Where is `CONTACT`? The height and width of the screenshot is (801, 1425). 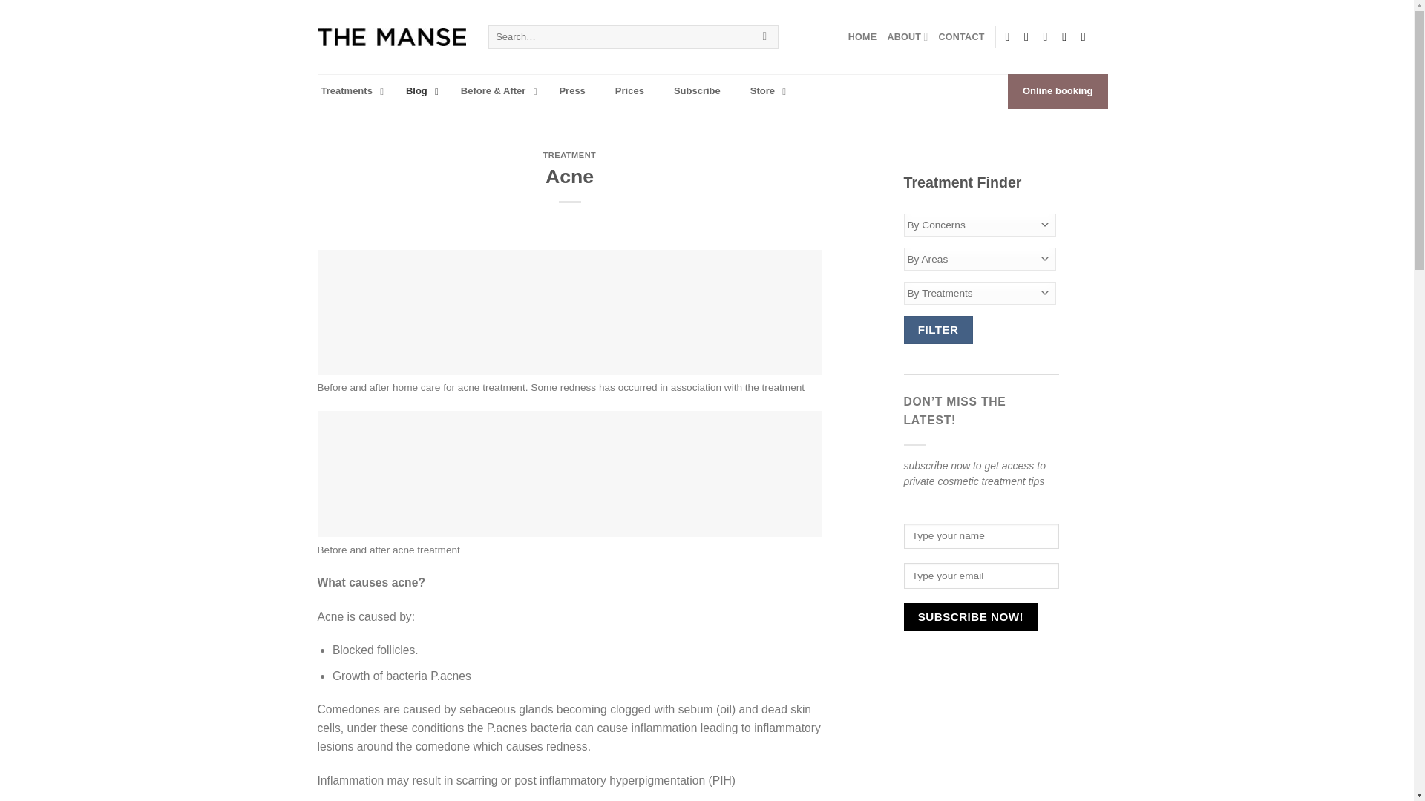
CONTACT is located at coordinates (962, 37).